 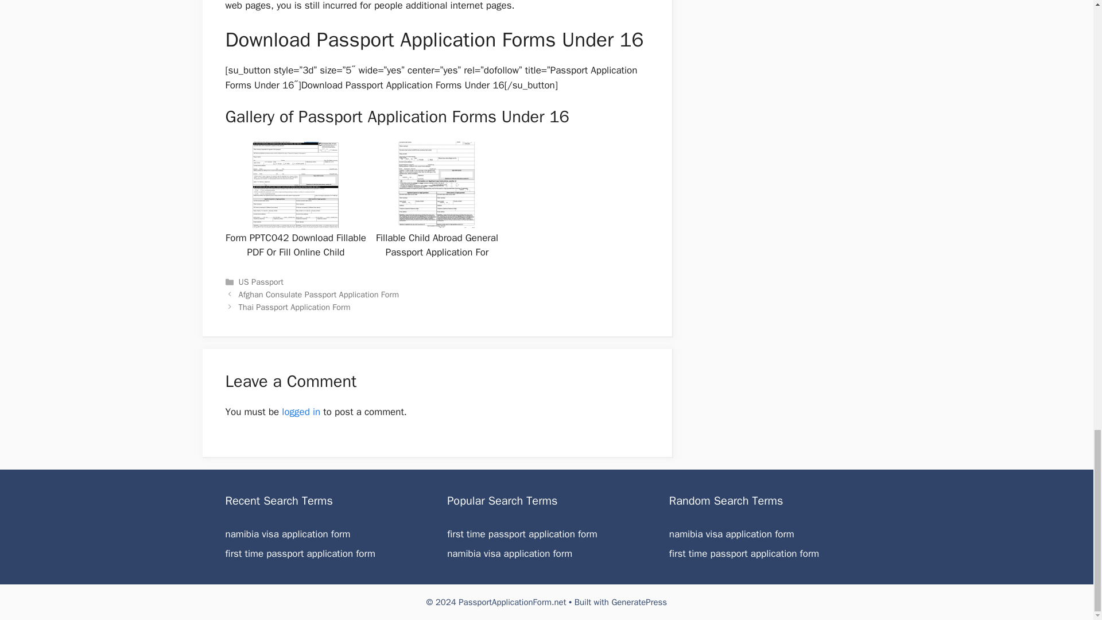 What do you see at coordinates (294, 307) in the screenshot?
I see `Thai Passport Application Form` at bounding box center [294, 307].